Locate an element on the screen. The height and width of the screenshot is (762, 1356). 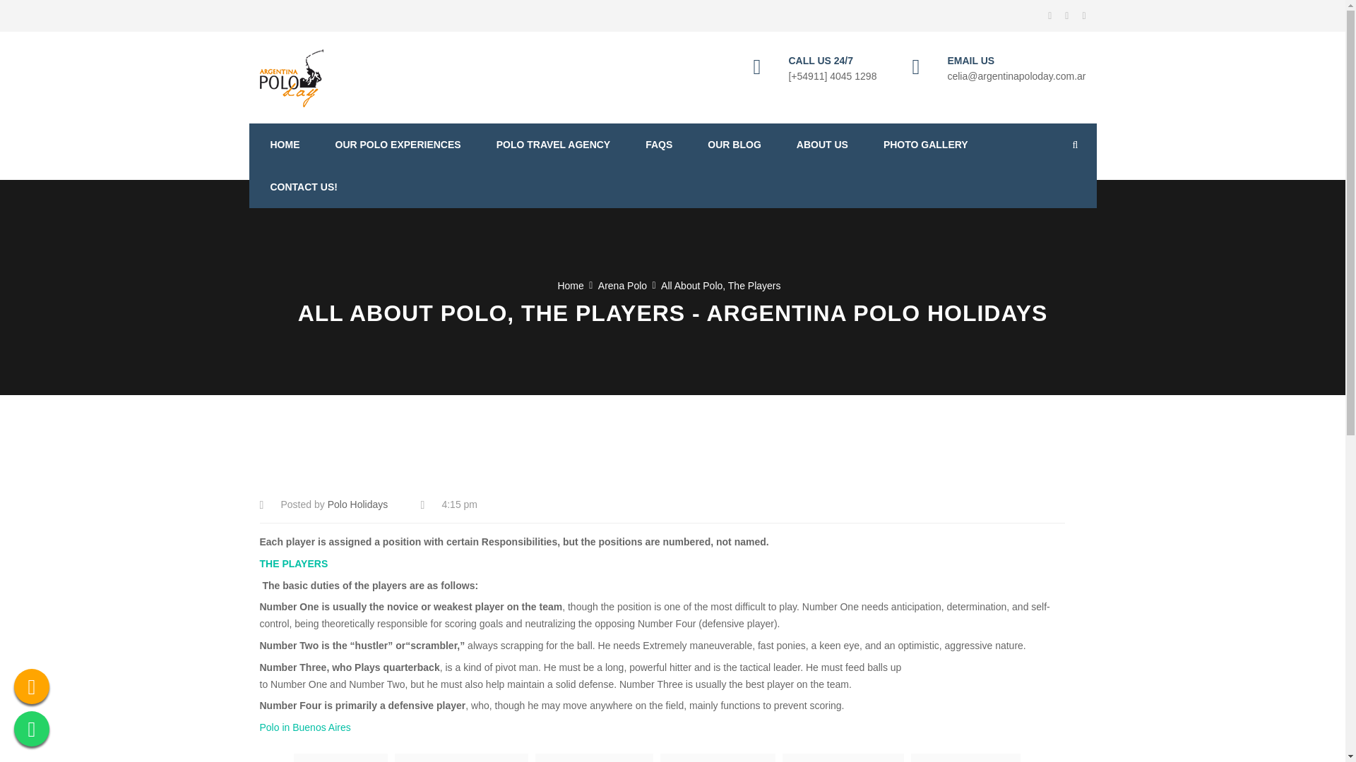
POLO ARGENTINO is located at coordinates (595, 758).